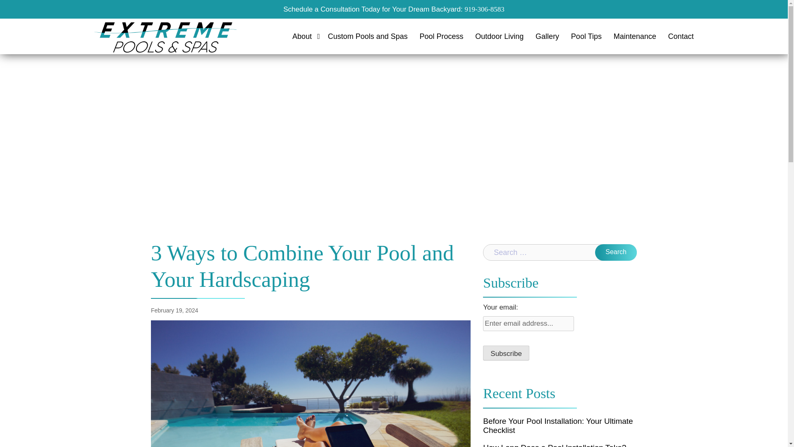 The image size is (794, 447). I want to click on Pool Tips, so click(586, 36).